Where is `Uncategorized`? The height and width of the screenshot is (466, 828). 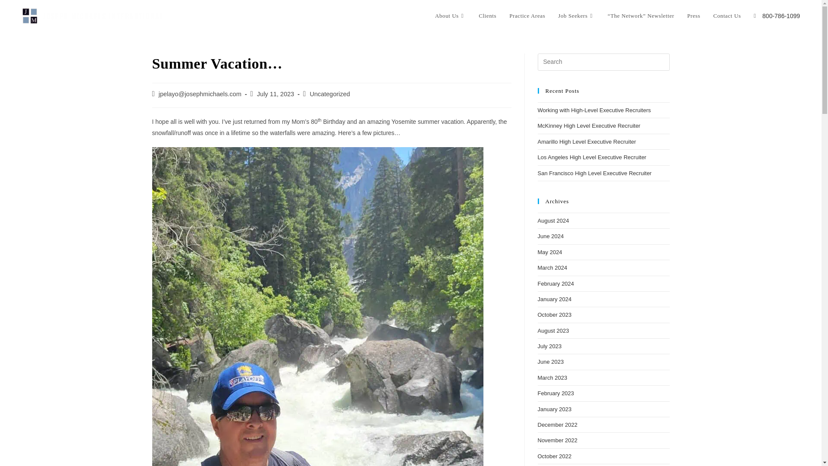
Uncategorized is located at coordinates (330, 94).